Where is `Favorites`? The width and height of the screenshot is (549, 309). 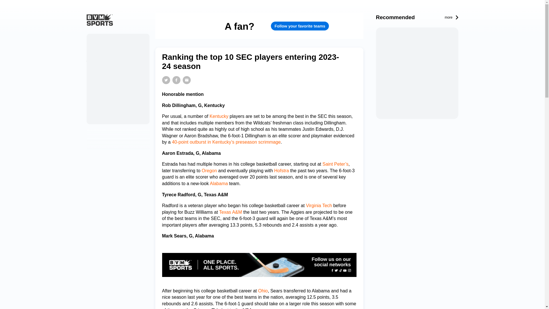
Favorites is located at coordinates (95, 85).